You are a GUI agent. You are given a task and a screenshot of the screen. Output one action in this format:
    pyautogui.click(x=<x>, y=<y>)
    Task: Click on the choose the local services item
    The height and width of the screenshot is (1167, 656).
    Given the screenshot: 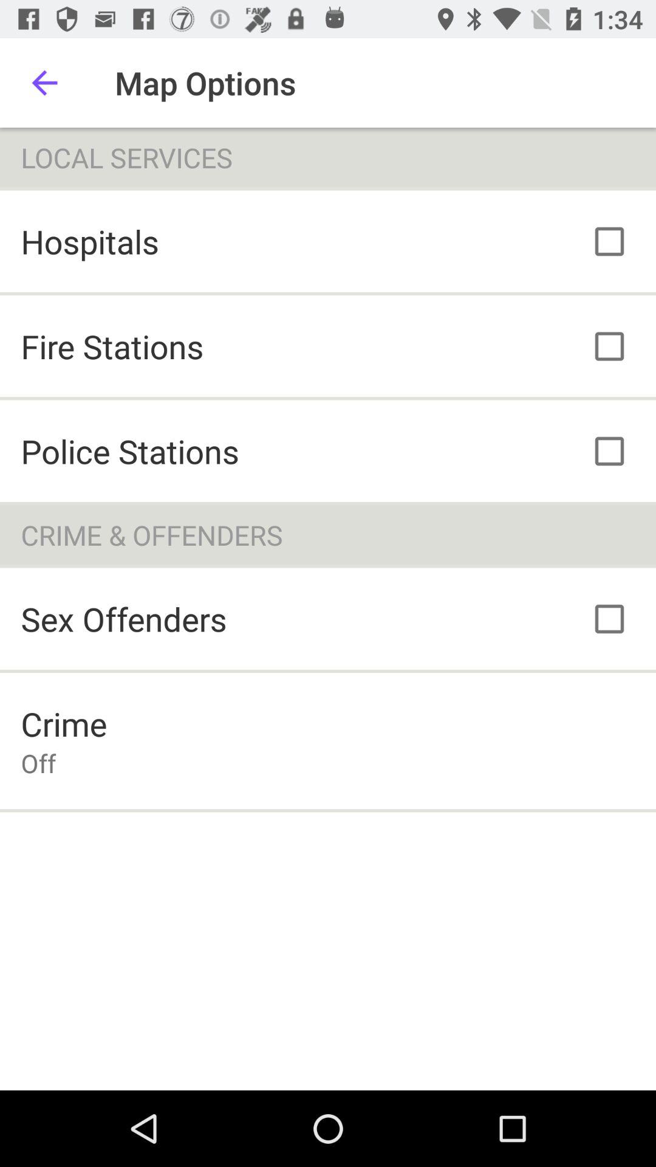 What is the action you would take?
    pyautogui.click(x=328, y=157)
    